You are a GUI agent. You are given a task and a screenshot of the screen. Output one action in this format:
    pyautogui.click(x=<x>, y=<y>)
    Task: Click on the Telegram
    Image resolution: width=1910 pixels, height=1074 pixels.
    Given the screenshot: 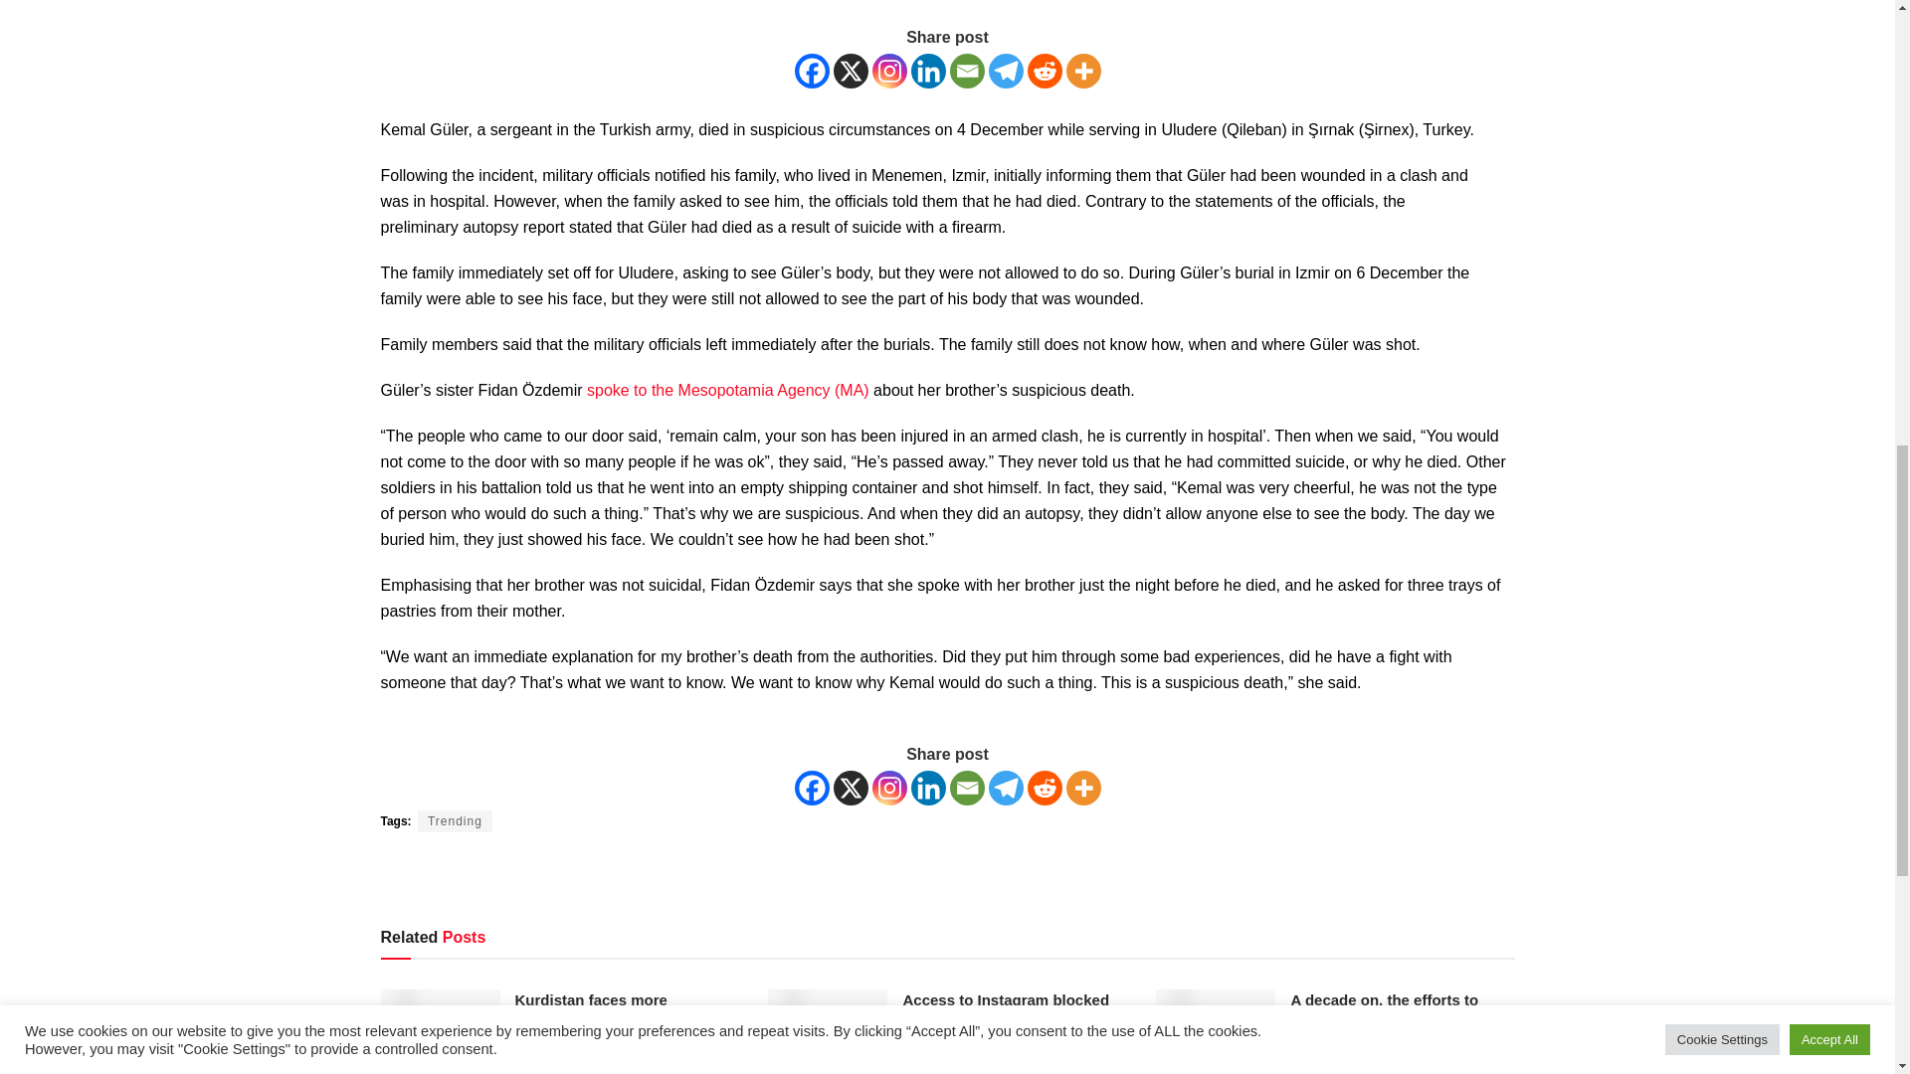 What is the action you would take?
    pyautogui.click(x=1007, y=71)
    